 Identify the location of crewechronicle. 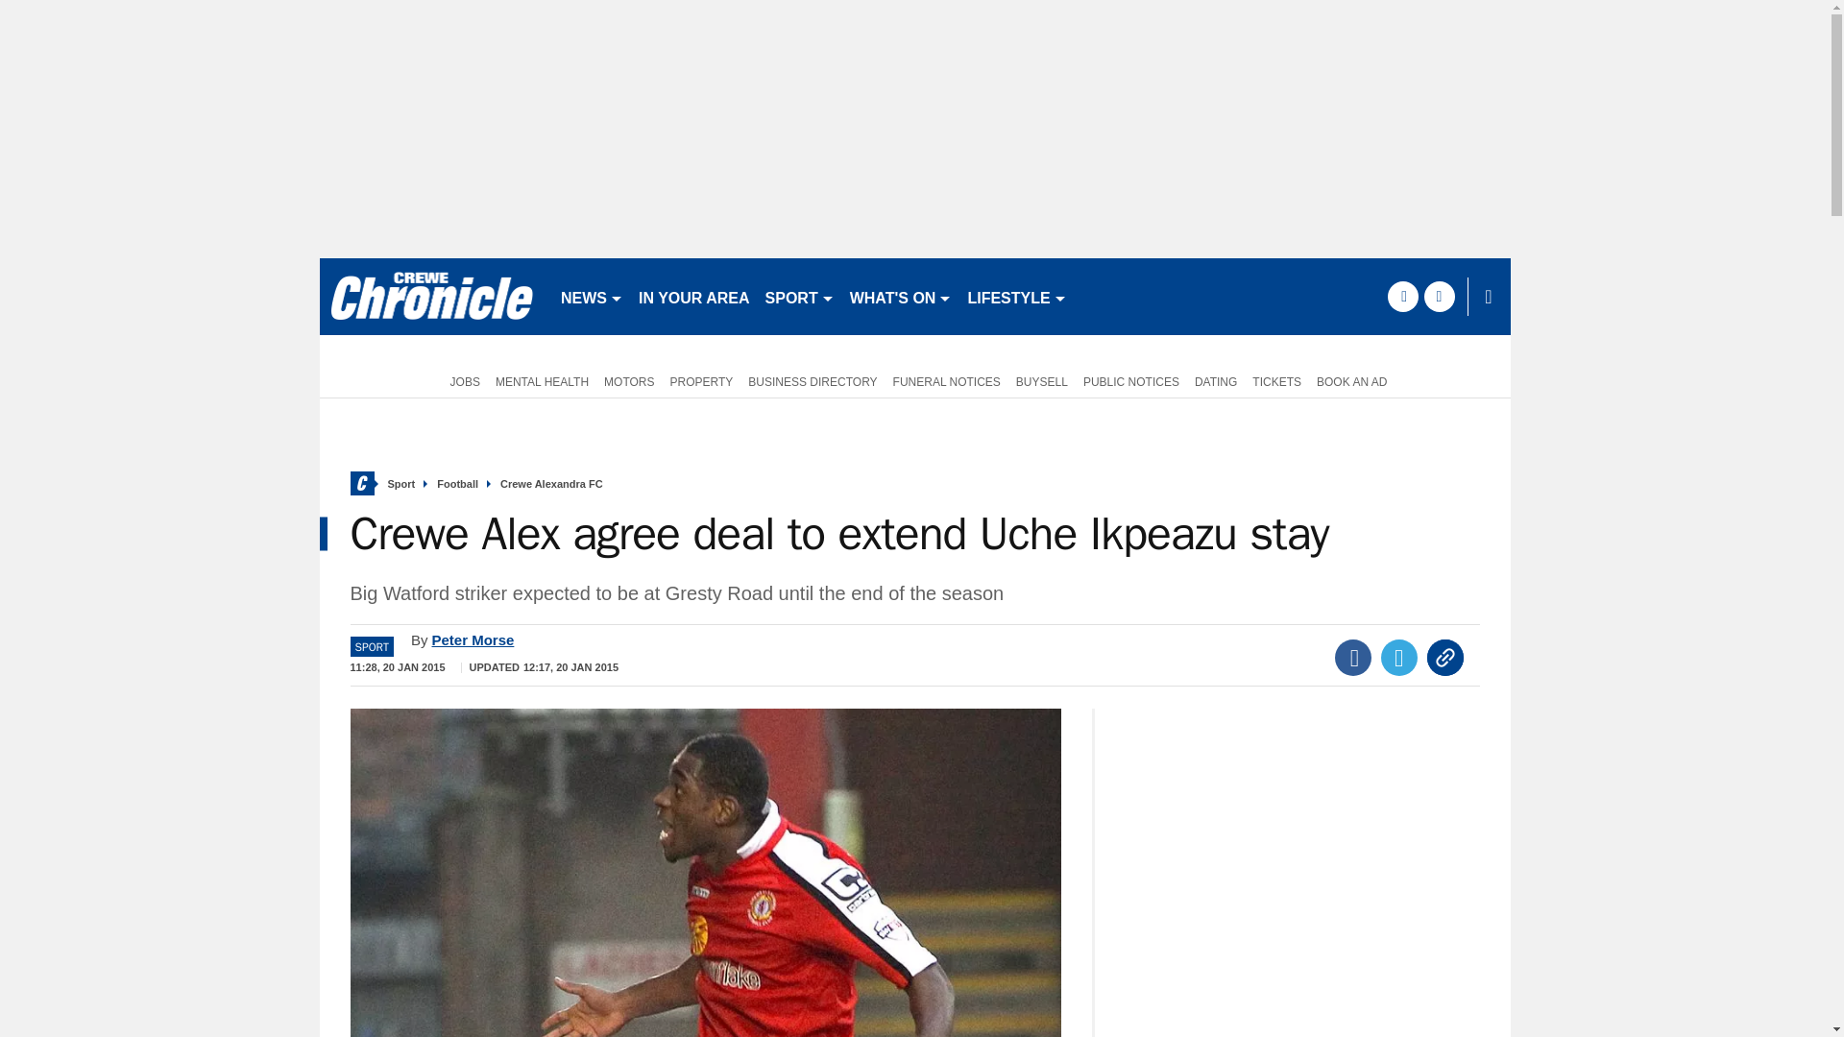
(431, 296).